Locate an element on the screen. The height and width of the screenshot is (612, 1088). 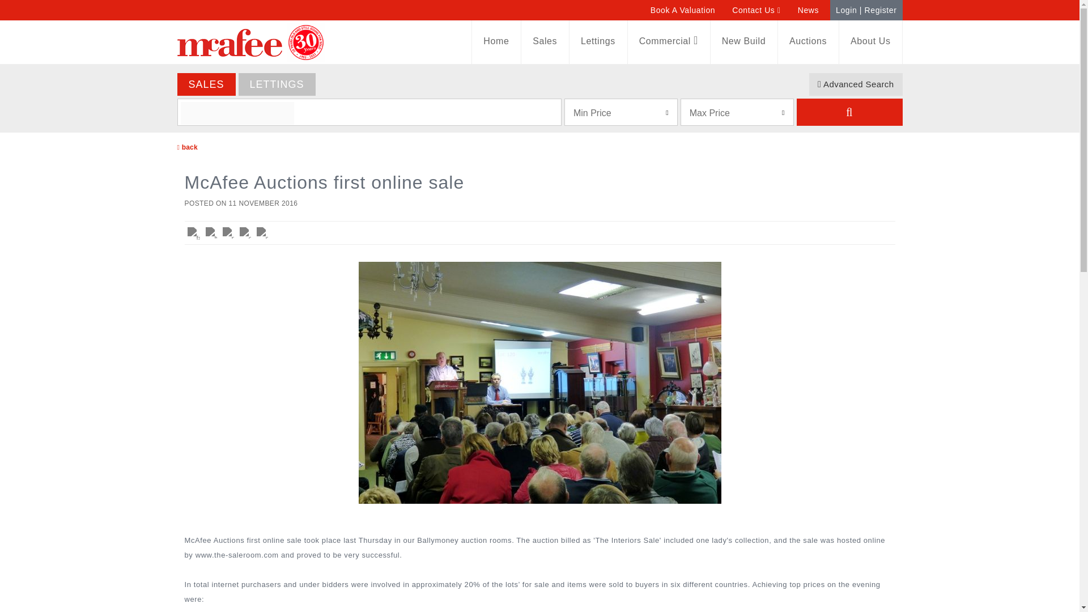
Contact Us is located at coordinates (756, 10).